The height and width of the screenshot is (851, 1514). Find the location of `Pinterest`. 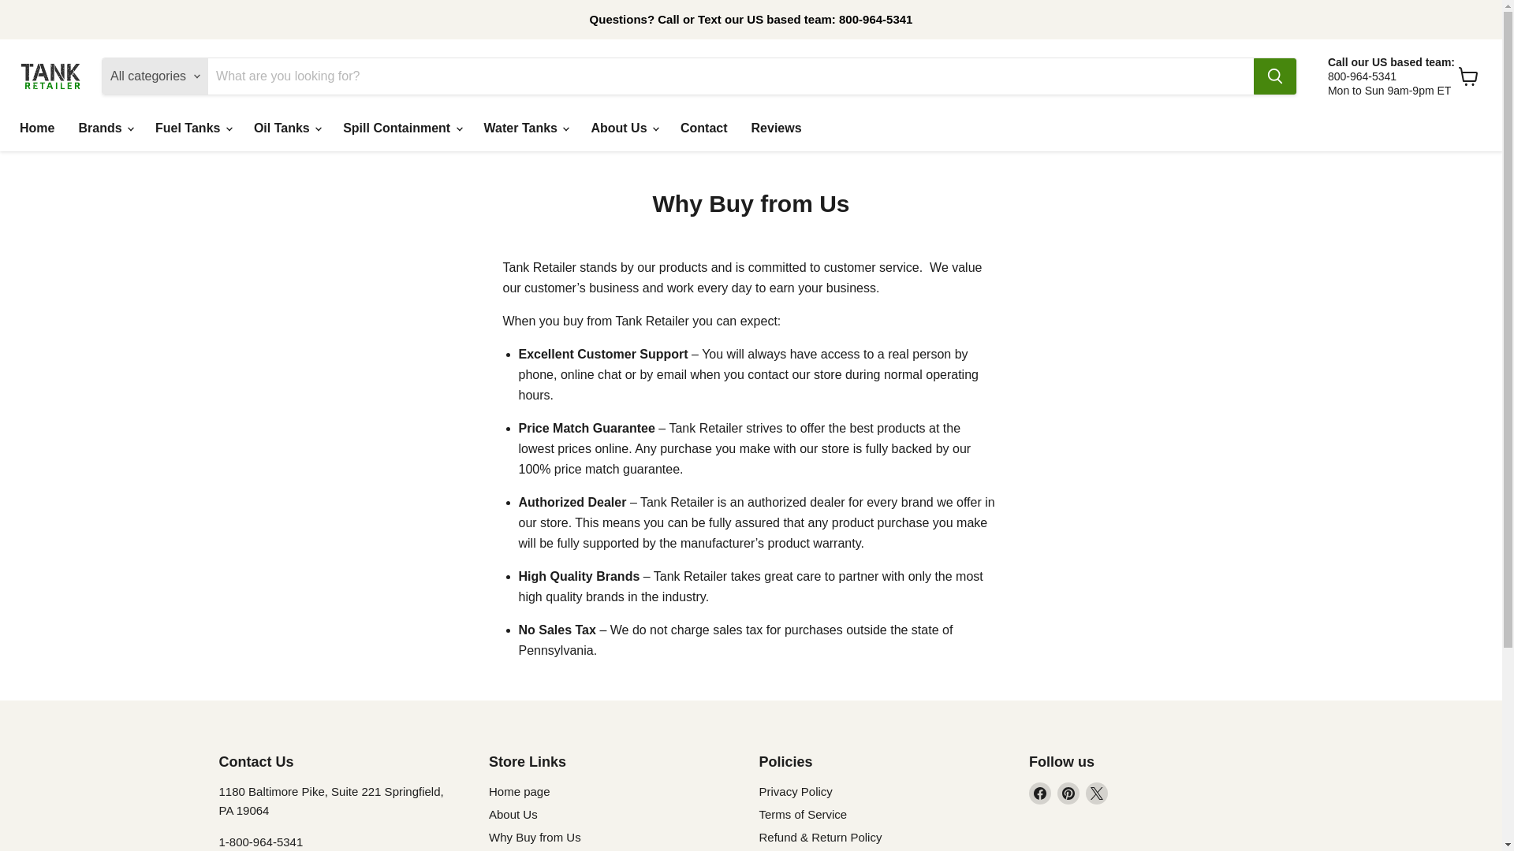

Pinterest is located at coordinates (1068, 793).